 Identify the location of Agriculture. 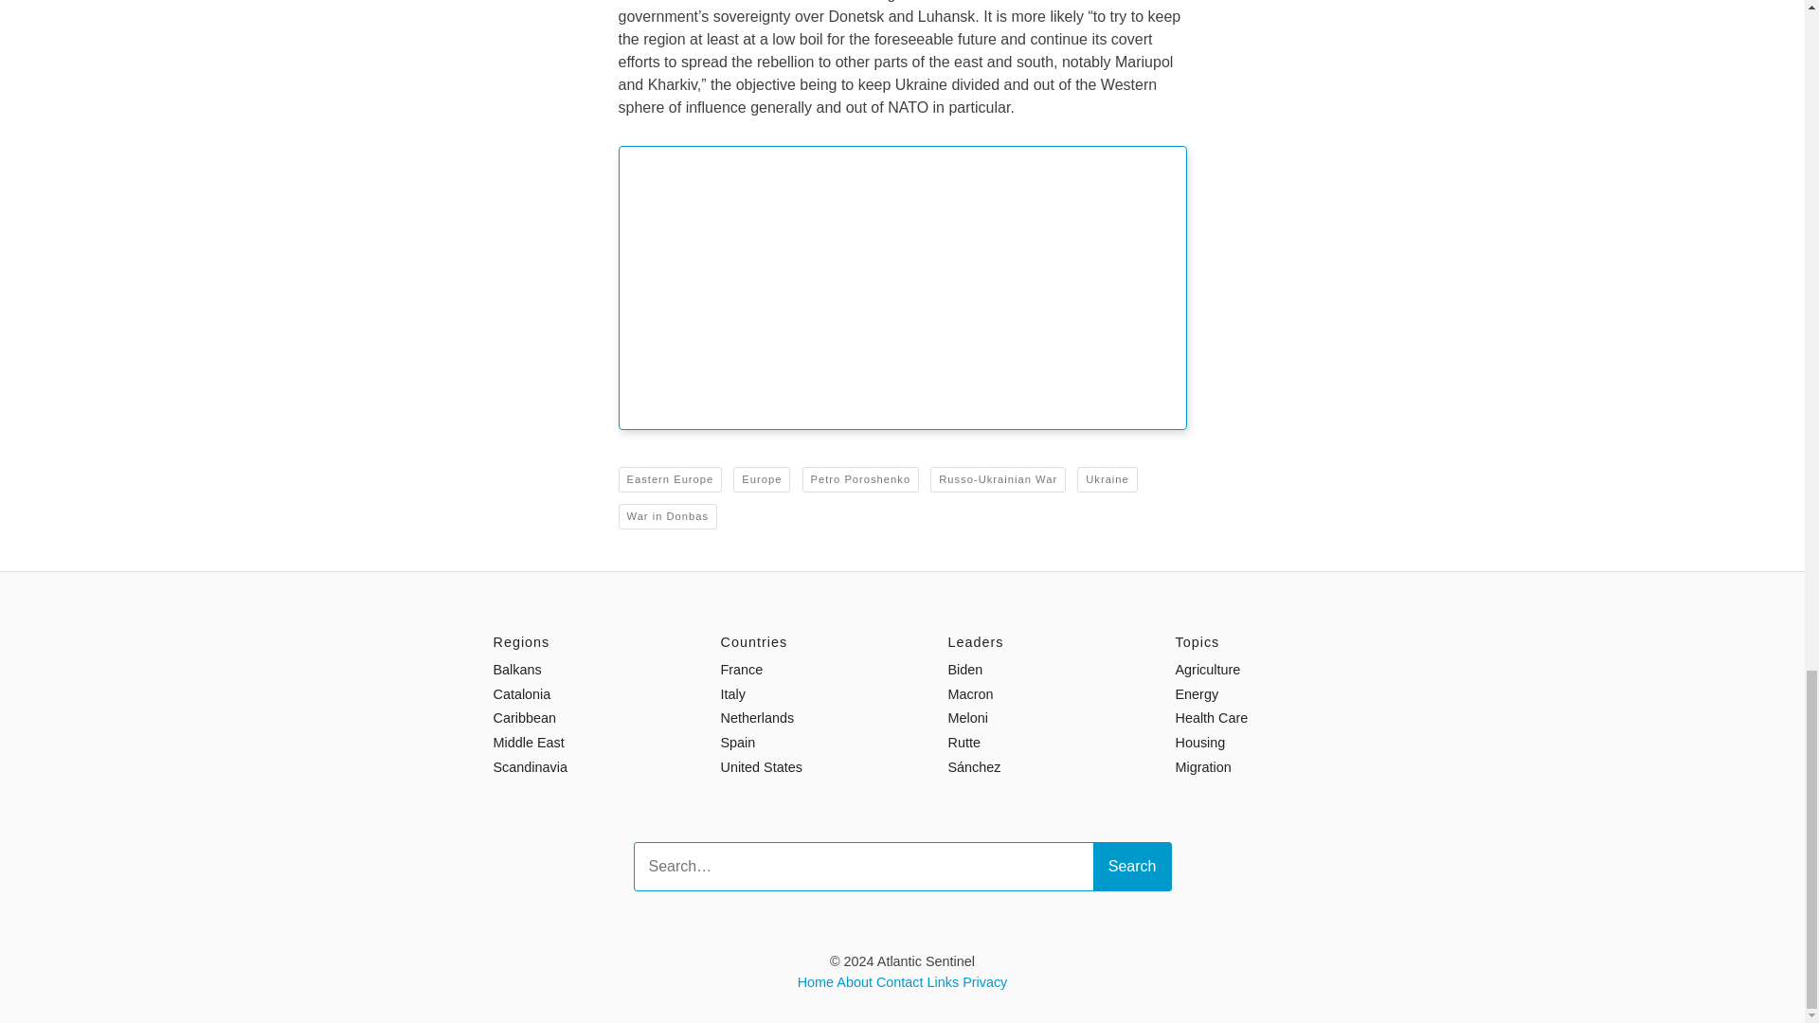
(1207, 669).